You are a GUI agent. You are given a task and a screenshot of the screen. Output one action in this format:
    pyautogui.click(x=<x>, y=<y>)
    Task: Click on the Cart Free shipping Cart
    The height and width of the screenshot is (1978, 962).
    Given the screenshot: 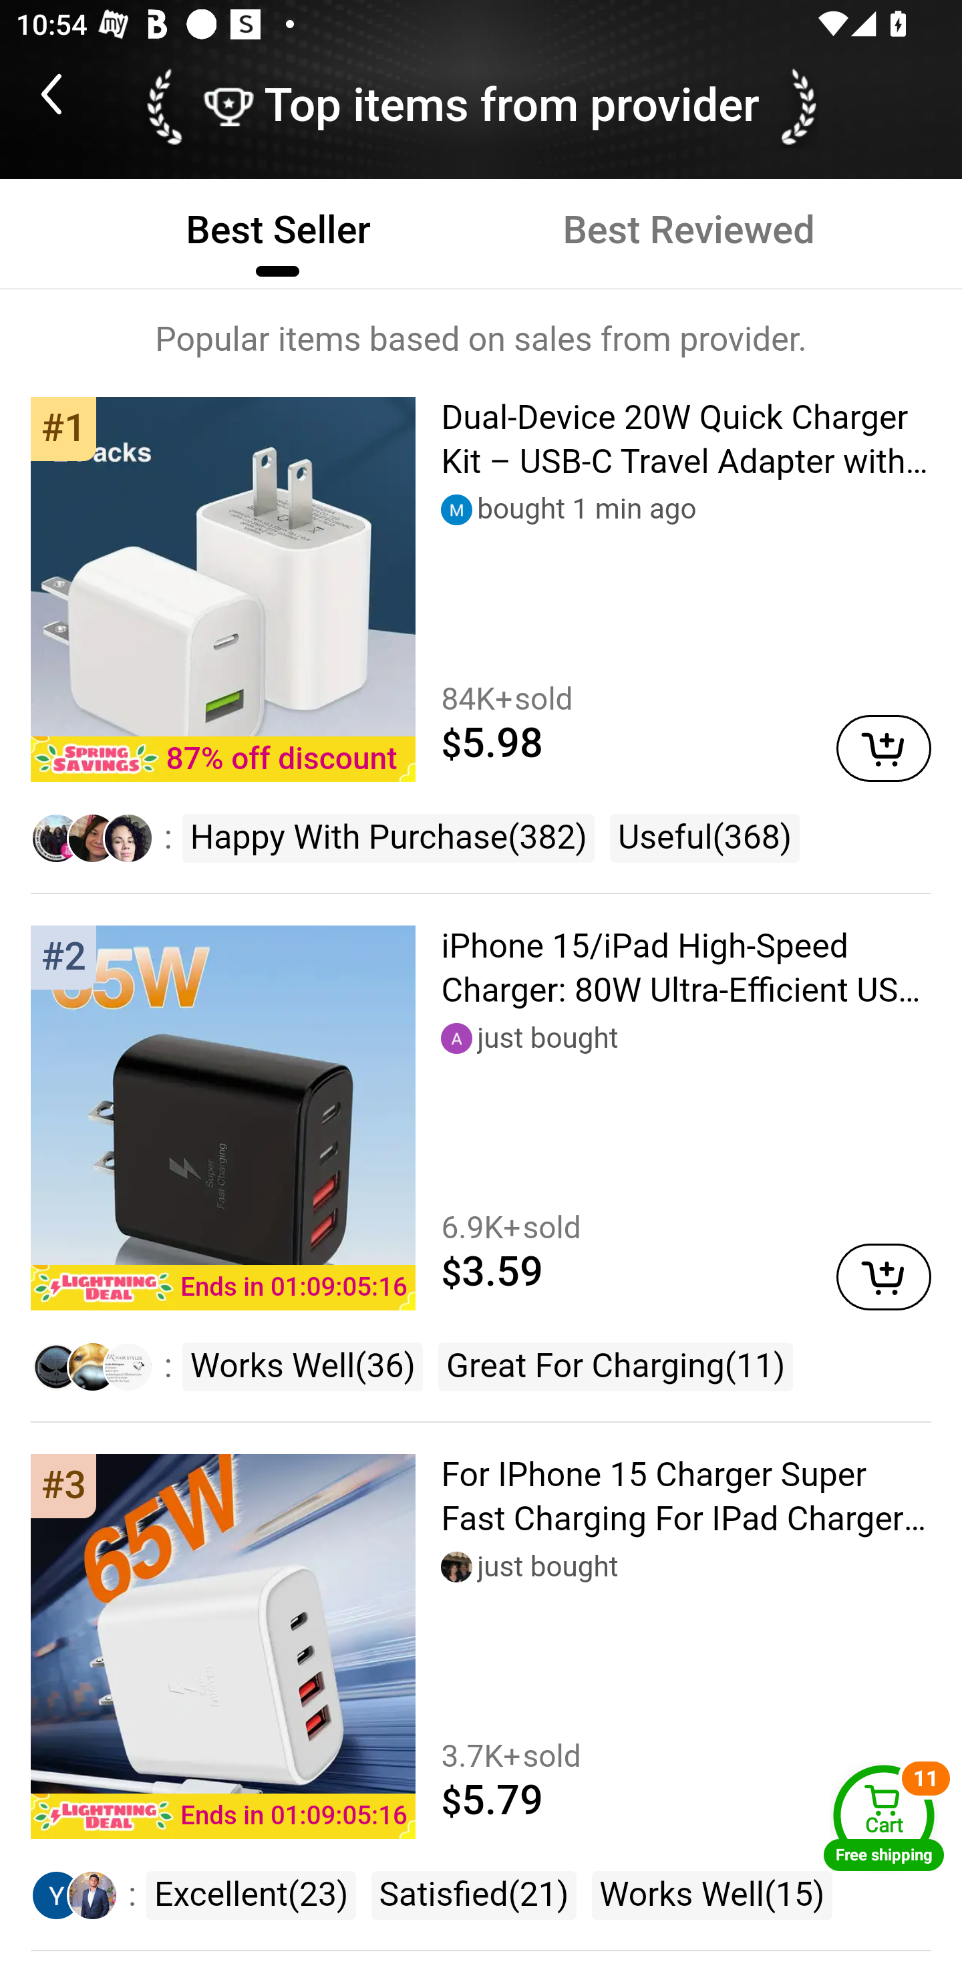 What is the action you would take?
    pyautogui.click(x=884, y=1818)
    